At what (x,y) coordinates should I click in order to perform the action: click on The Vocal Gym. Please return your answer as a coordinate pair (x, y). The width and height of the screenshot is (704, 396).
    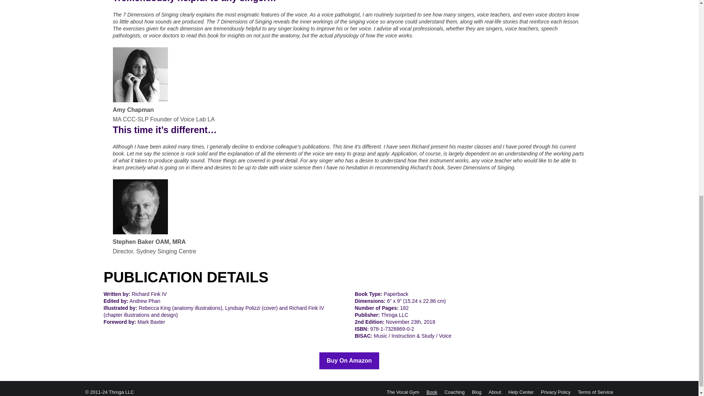
    Looking at the image, I should click on (403, 392).